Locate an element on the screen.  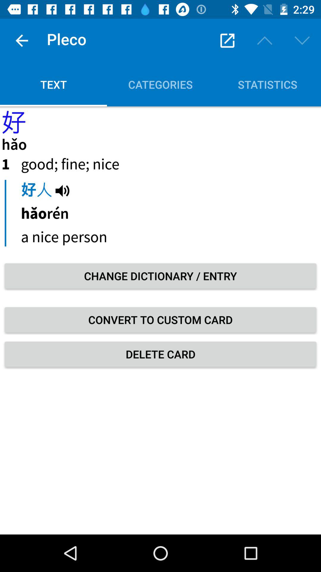
click on the down arrow which is below 229 is located at coordinates (302, 41).